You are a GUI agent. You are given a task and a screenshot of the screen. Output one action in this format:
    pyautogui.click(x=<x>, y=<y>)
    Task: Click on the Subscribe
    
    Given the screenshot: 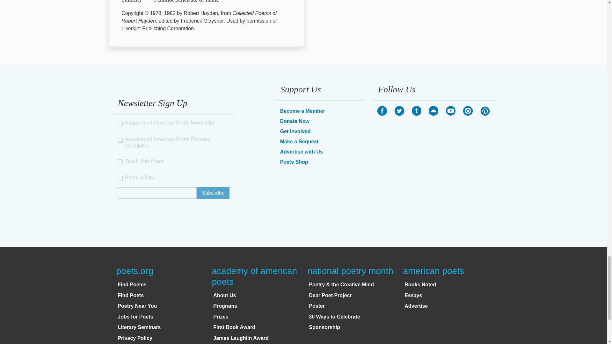 What is the action you would take?
    pyautogui.click(x=213, y=193)
    